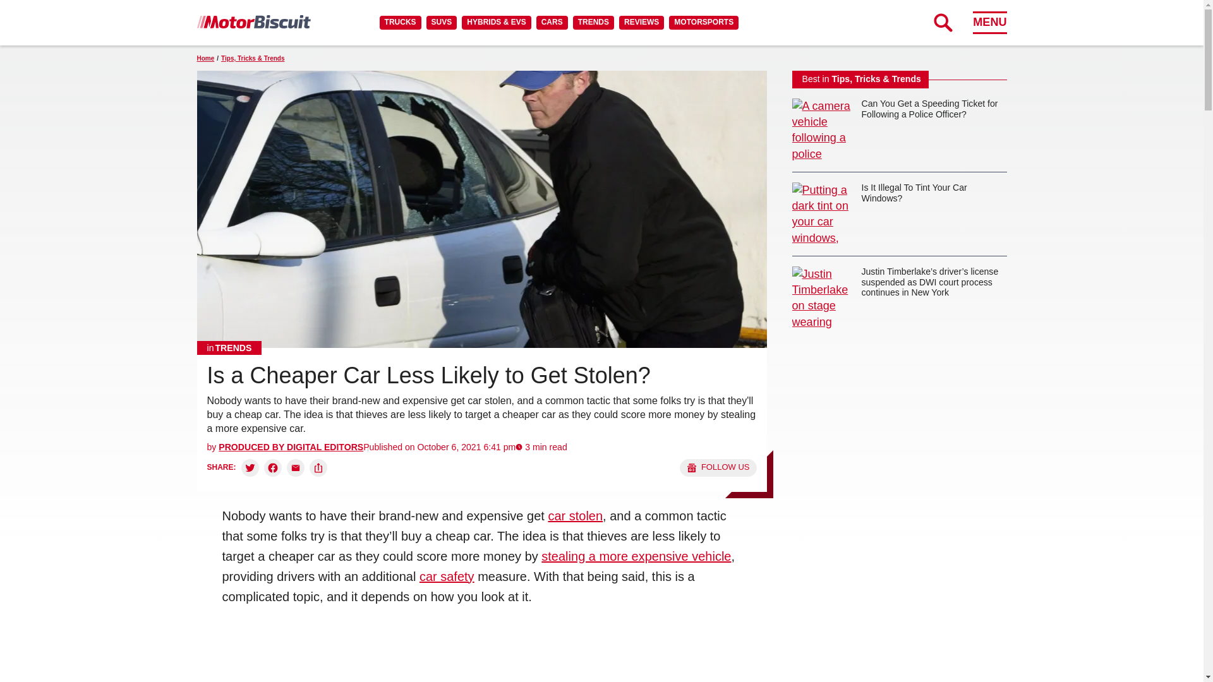  I want to click on REVIEWS, so click(641, 22).